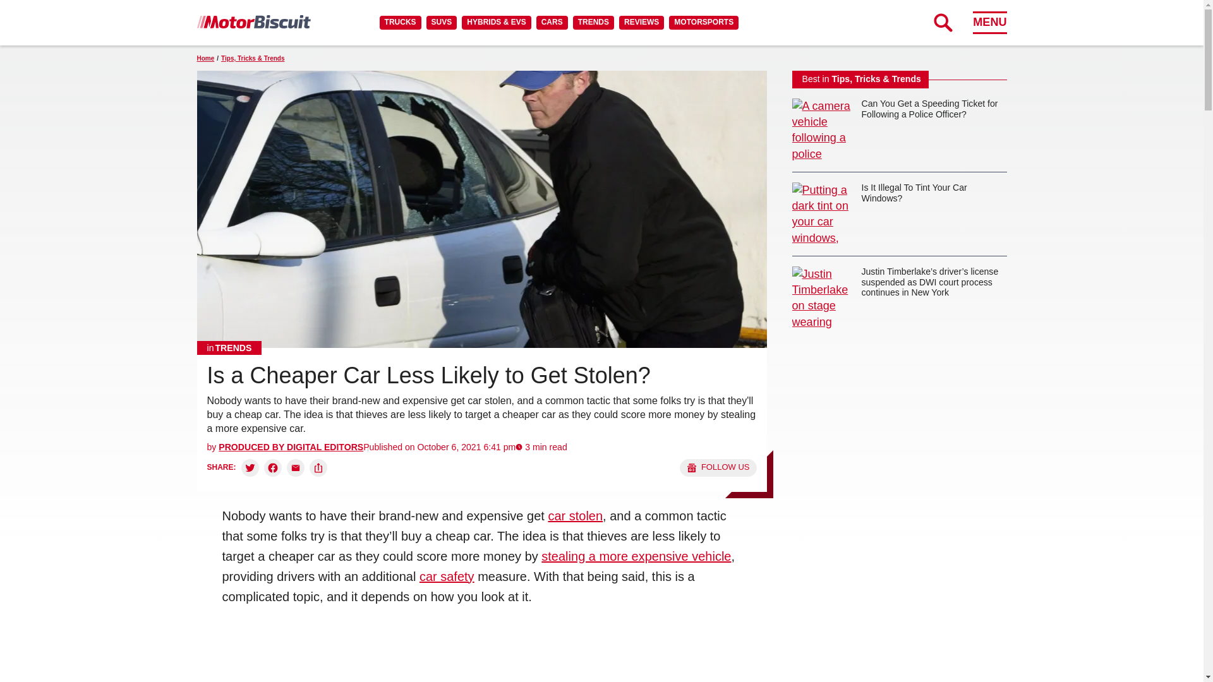  I want to click on REVIEWS, so click(641, 22).